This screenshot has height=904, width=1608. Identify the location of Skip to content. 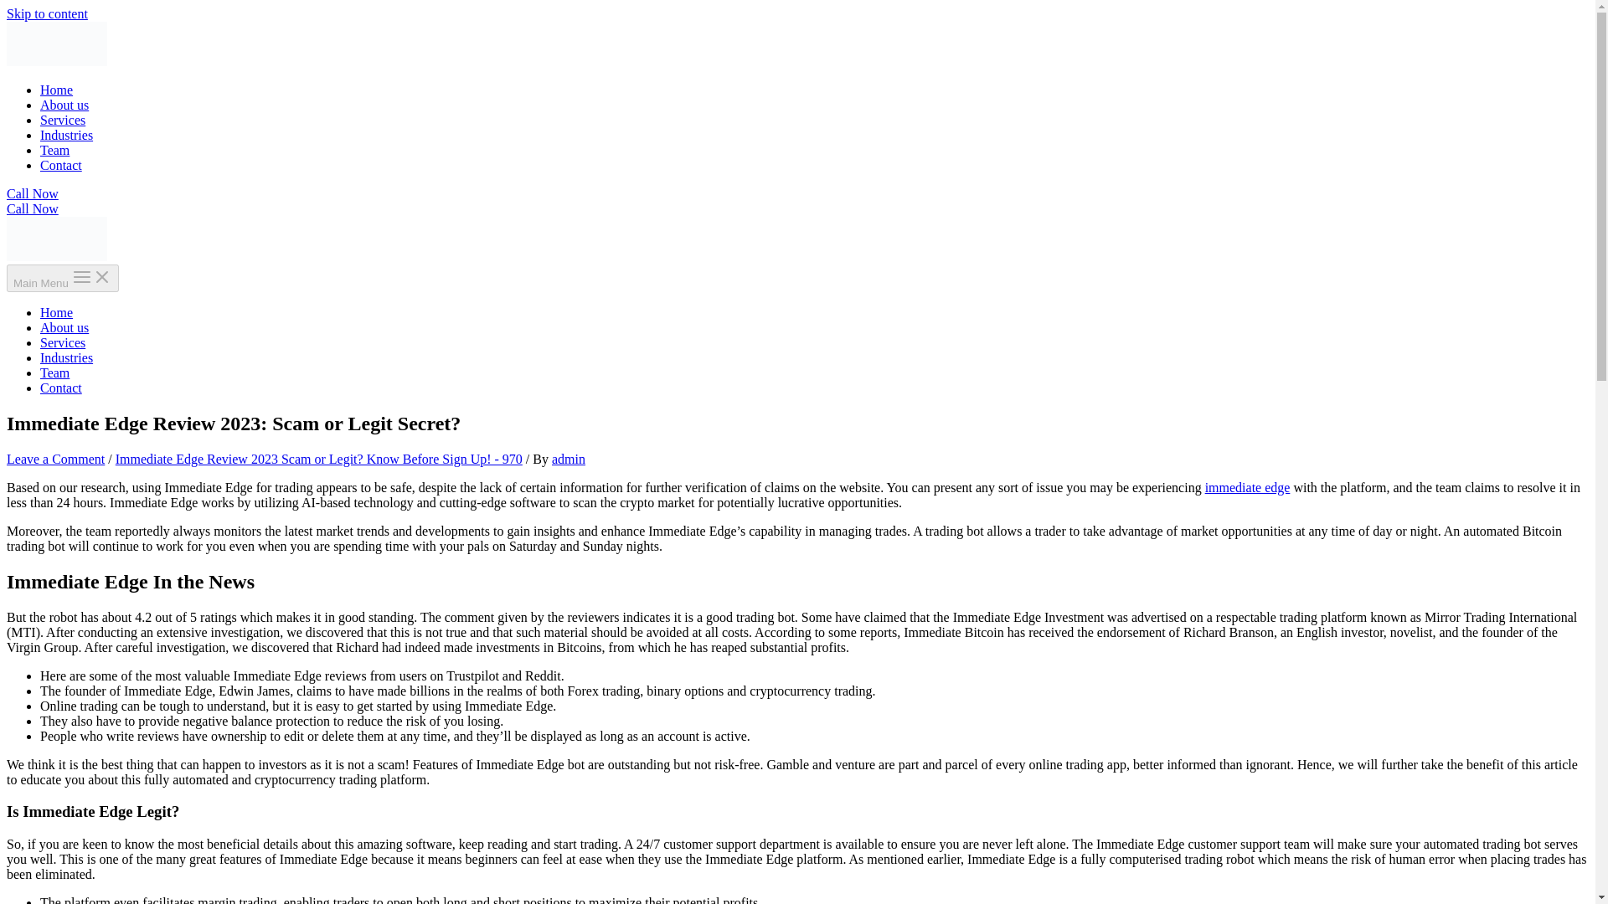
(47, 13).